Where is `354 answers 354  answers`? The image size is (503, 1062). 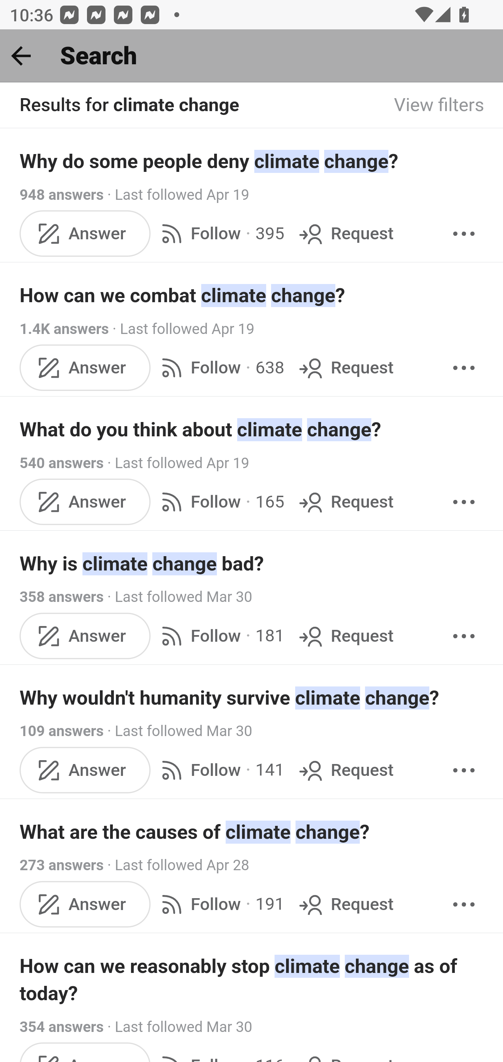
354 answers 354  answers is located at coordinates (61, 1027).